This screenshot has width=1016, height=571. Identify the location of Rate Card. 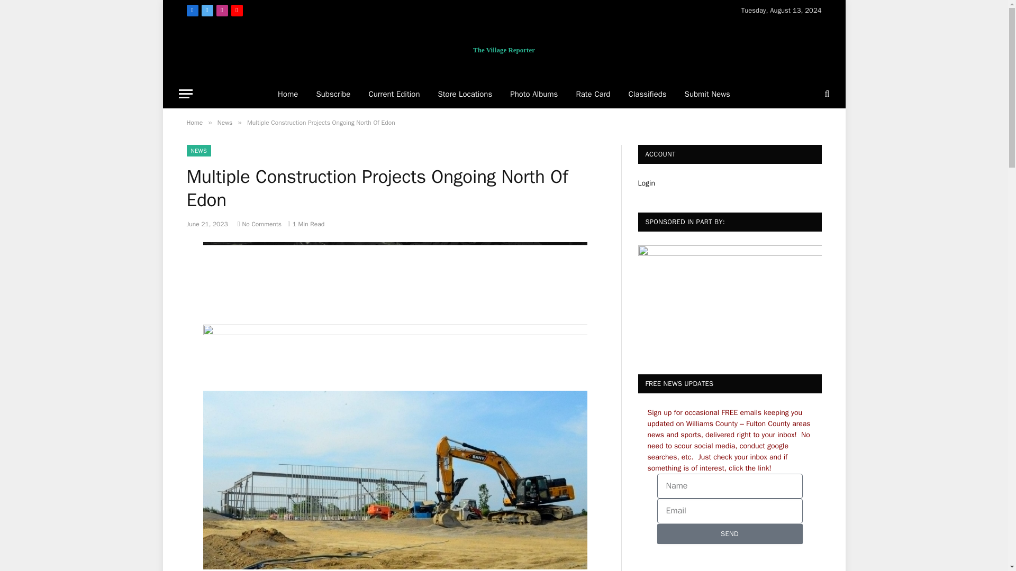
(593, 94).